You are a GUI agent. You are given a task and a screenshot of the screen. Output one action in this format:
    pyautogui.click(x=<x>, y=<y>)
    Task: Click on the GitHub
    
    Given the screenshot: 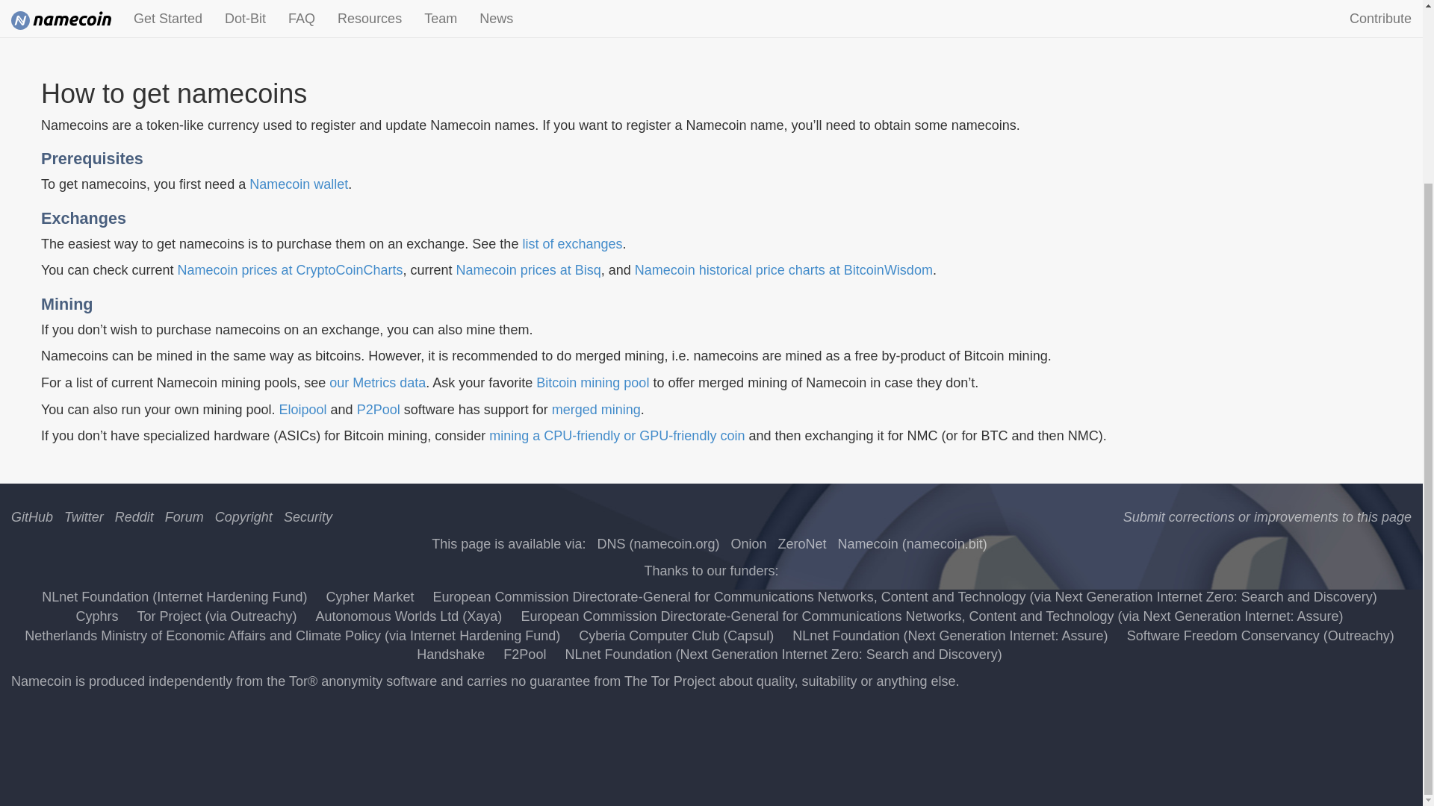 What is the action you would take?
    pyautogui.click(x=32, y=516)
    